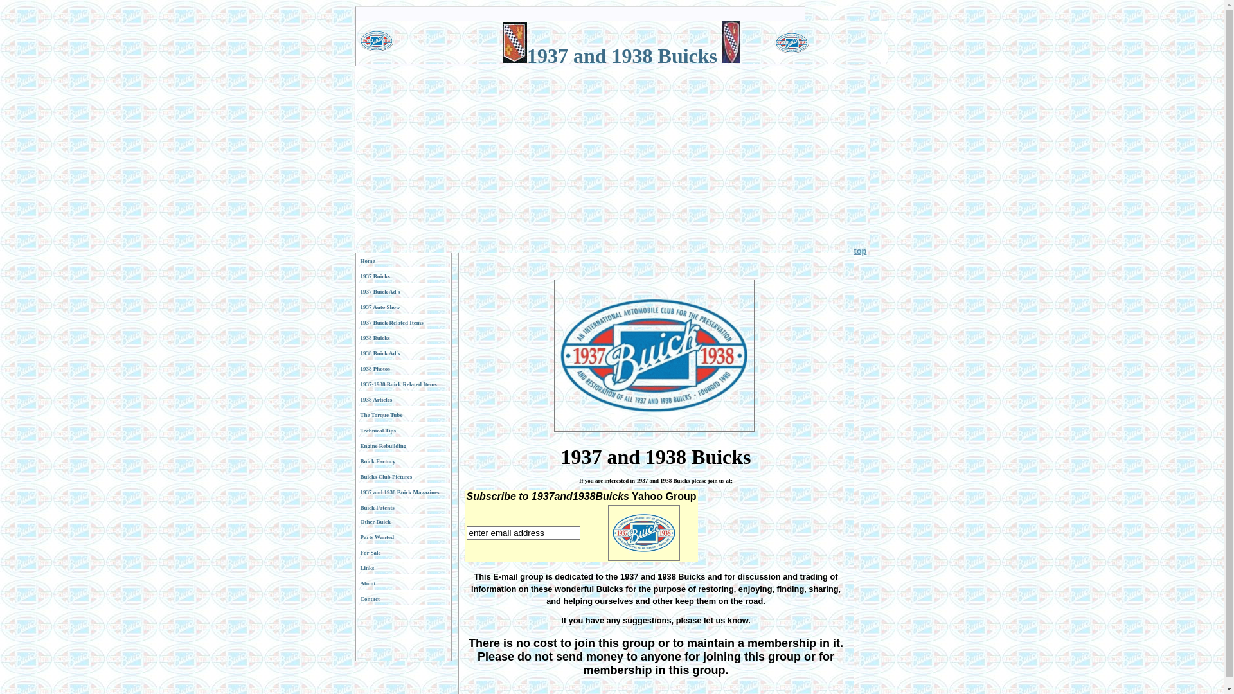 The image size is (1234, 694). What do you see at coordinates (403, 276) in the screenshot?
I see `1937 Buicks` at bounding box center [403, 276].